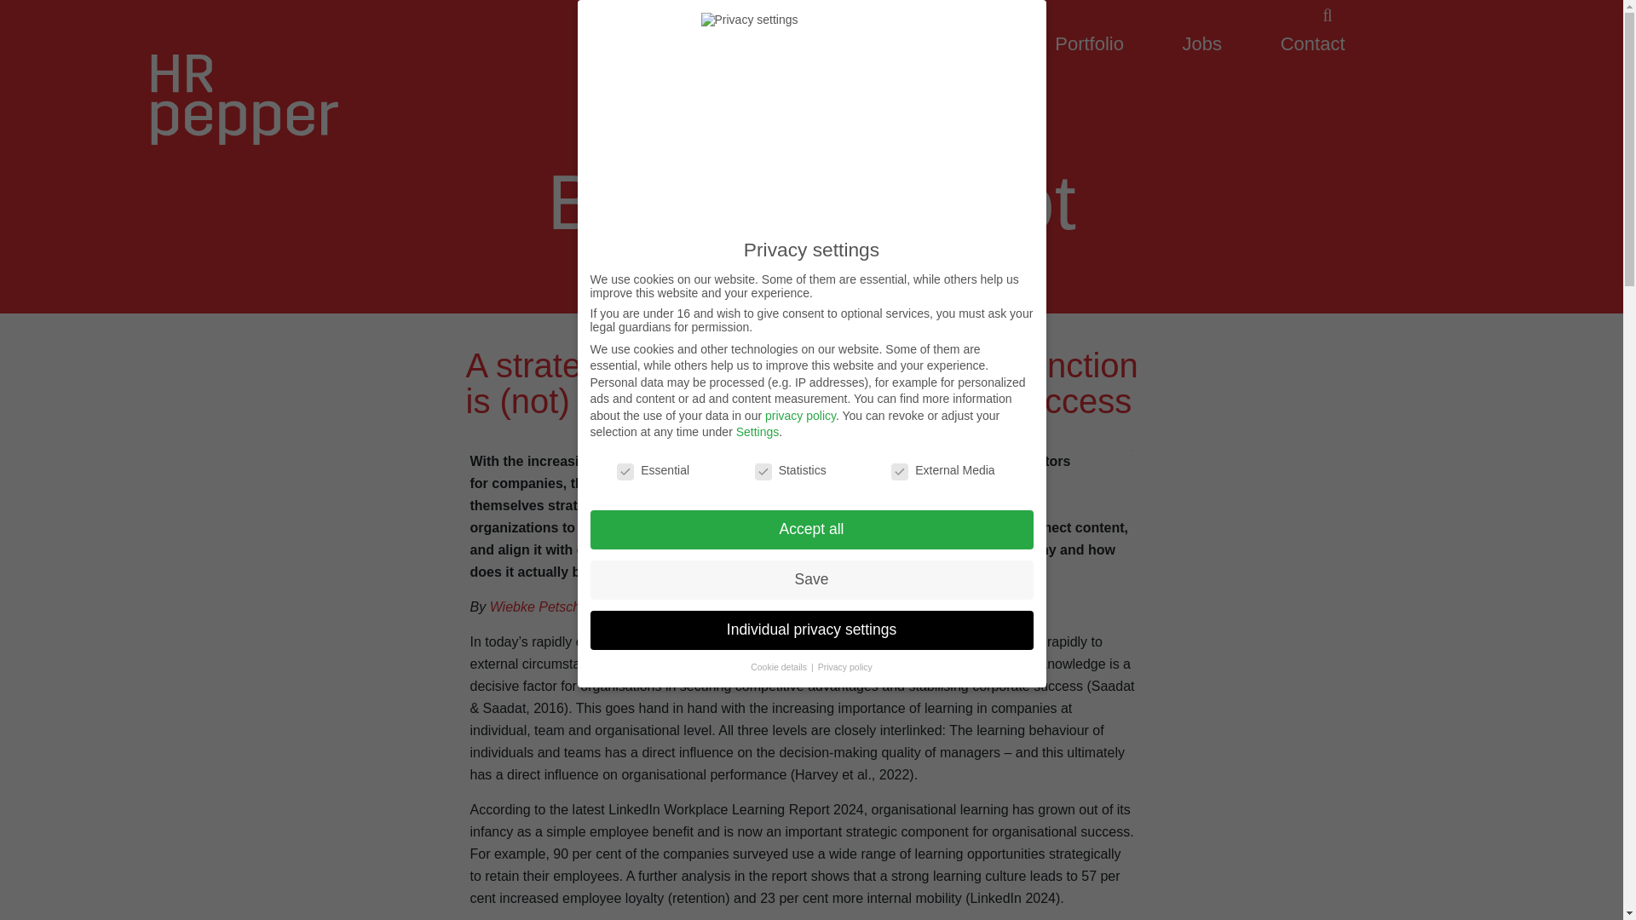 This screenshot has height=920, width=1636. What do you see at coordinates (660, 607) in the screenshot?
I see `Katherina Bravo` at bounding box center [660, 607].